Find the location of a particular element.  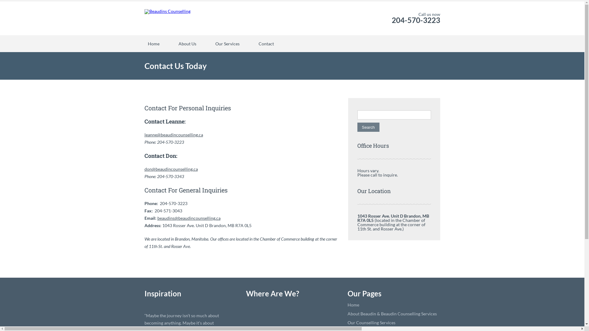

Contact is located at coordinates (266, 44).